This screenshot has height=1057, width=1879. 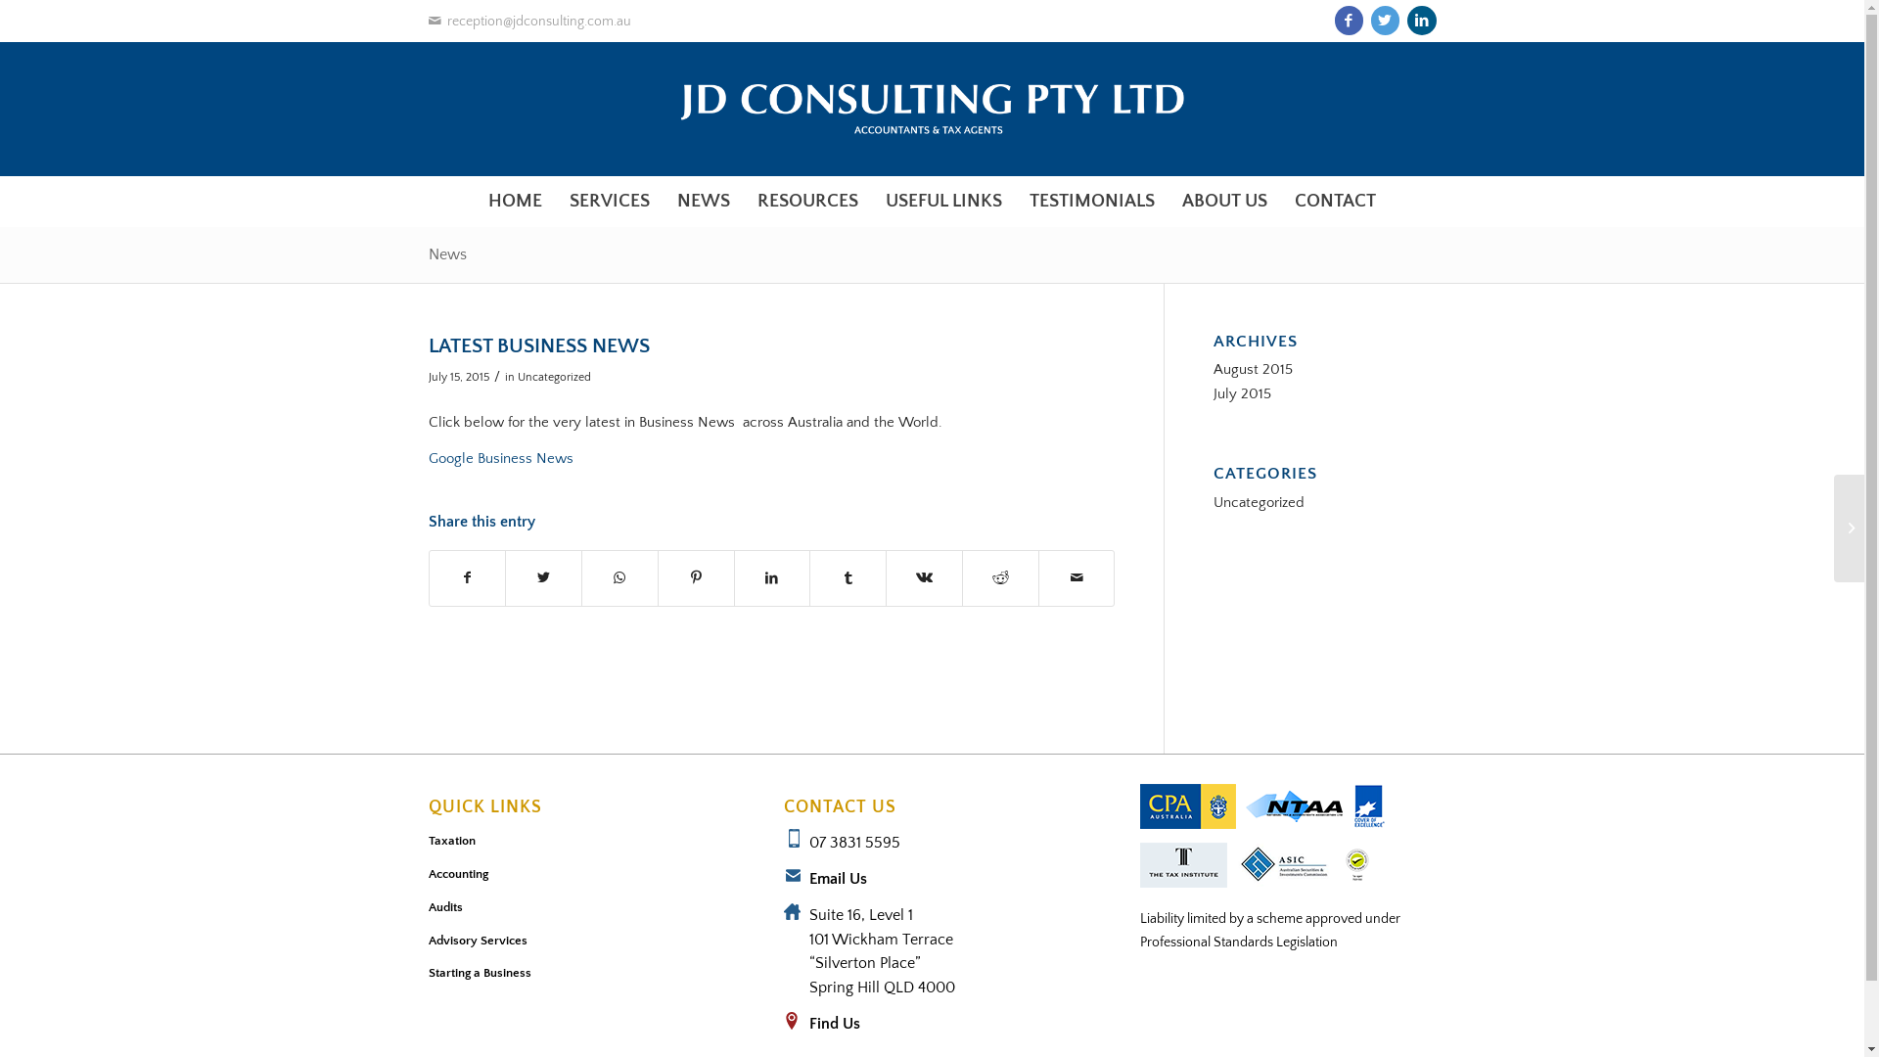 What do you see at coordinates (1422, 21) in the screenshot?
I see `LinkedIn` at bounding box center [1422, 21].